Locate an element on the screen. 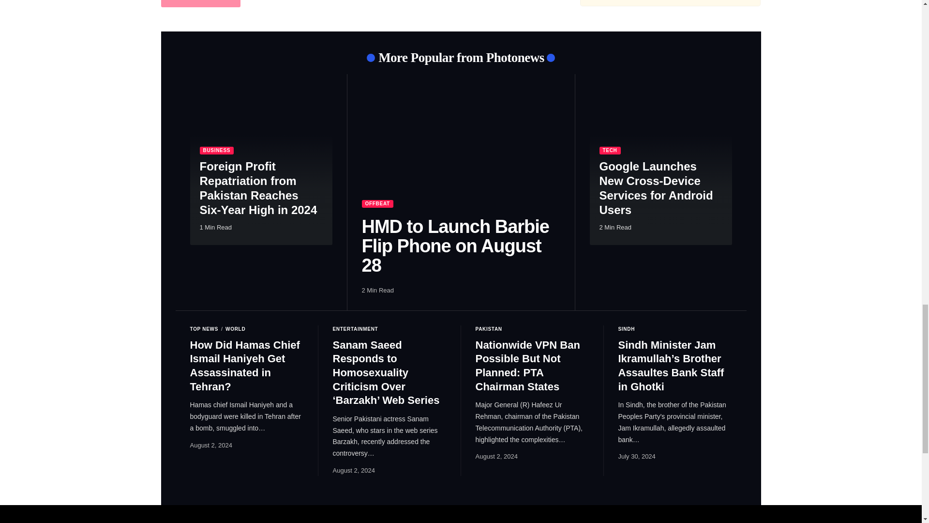 The width and height of the screenshot is (929, 523). Google Launches New Cross-Device Services for Android Users is located at coordinates (660, 167).